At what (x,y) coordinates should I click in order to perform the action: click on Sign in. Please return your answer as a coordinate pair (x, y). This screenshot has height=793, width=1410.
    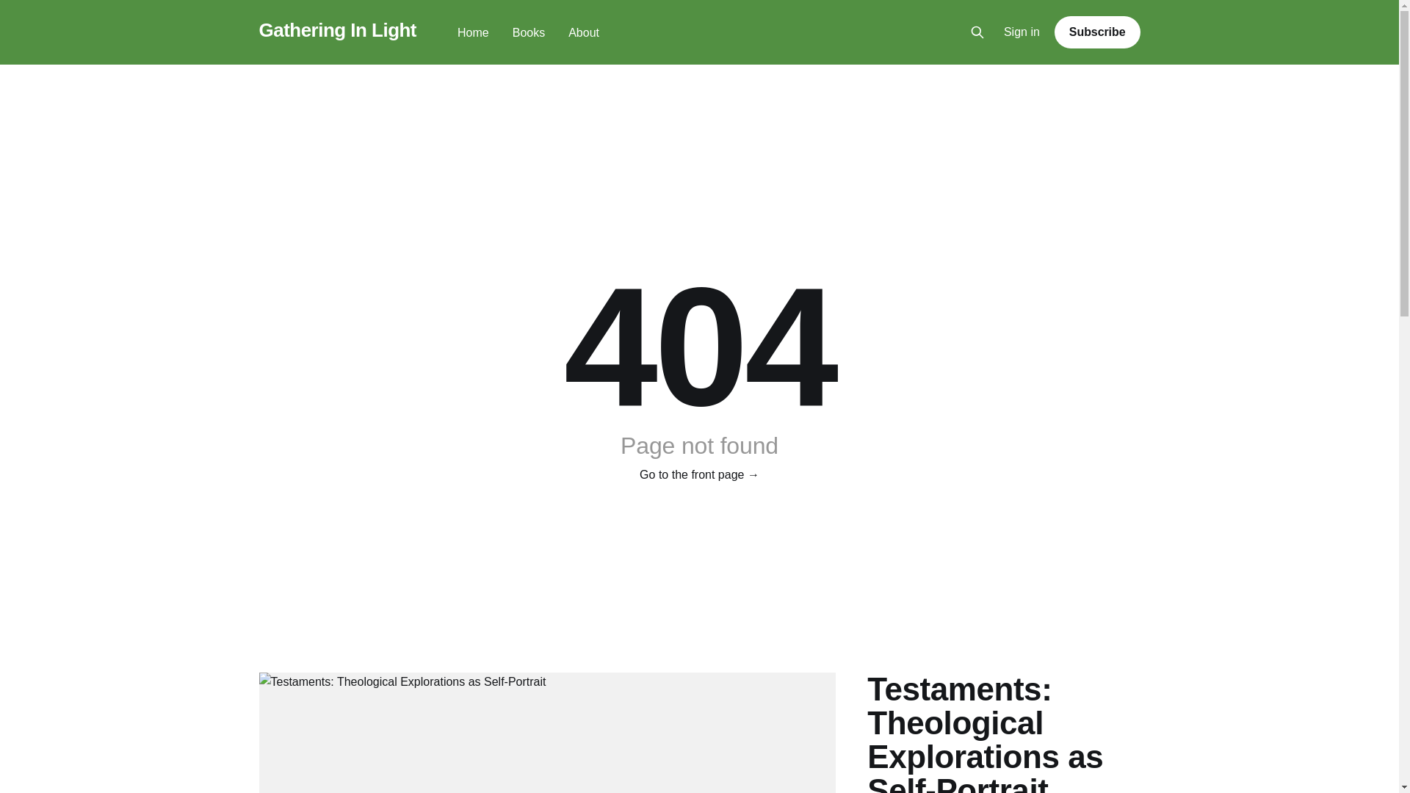
    Looking at the image, I should click on (1022, 32).